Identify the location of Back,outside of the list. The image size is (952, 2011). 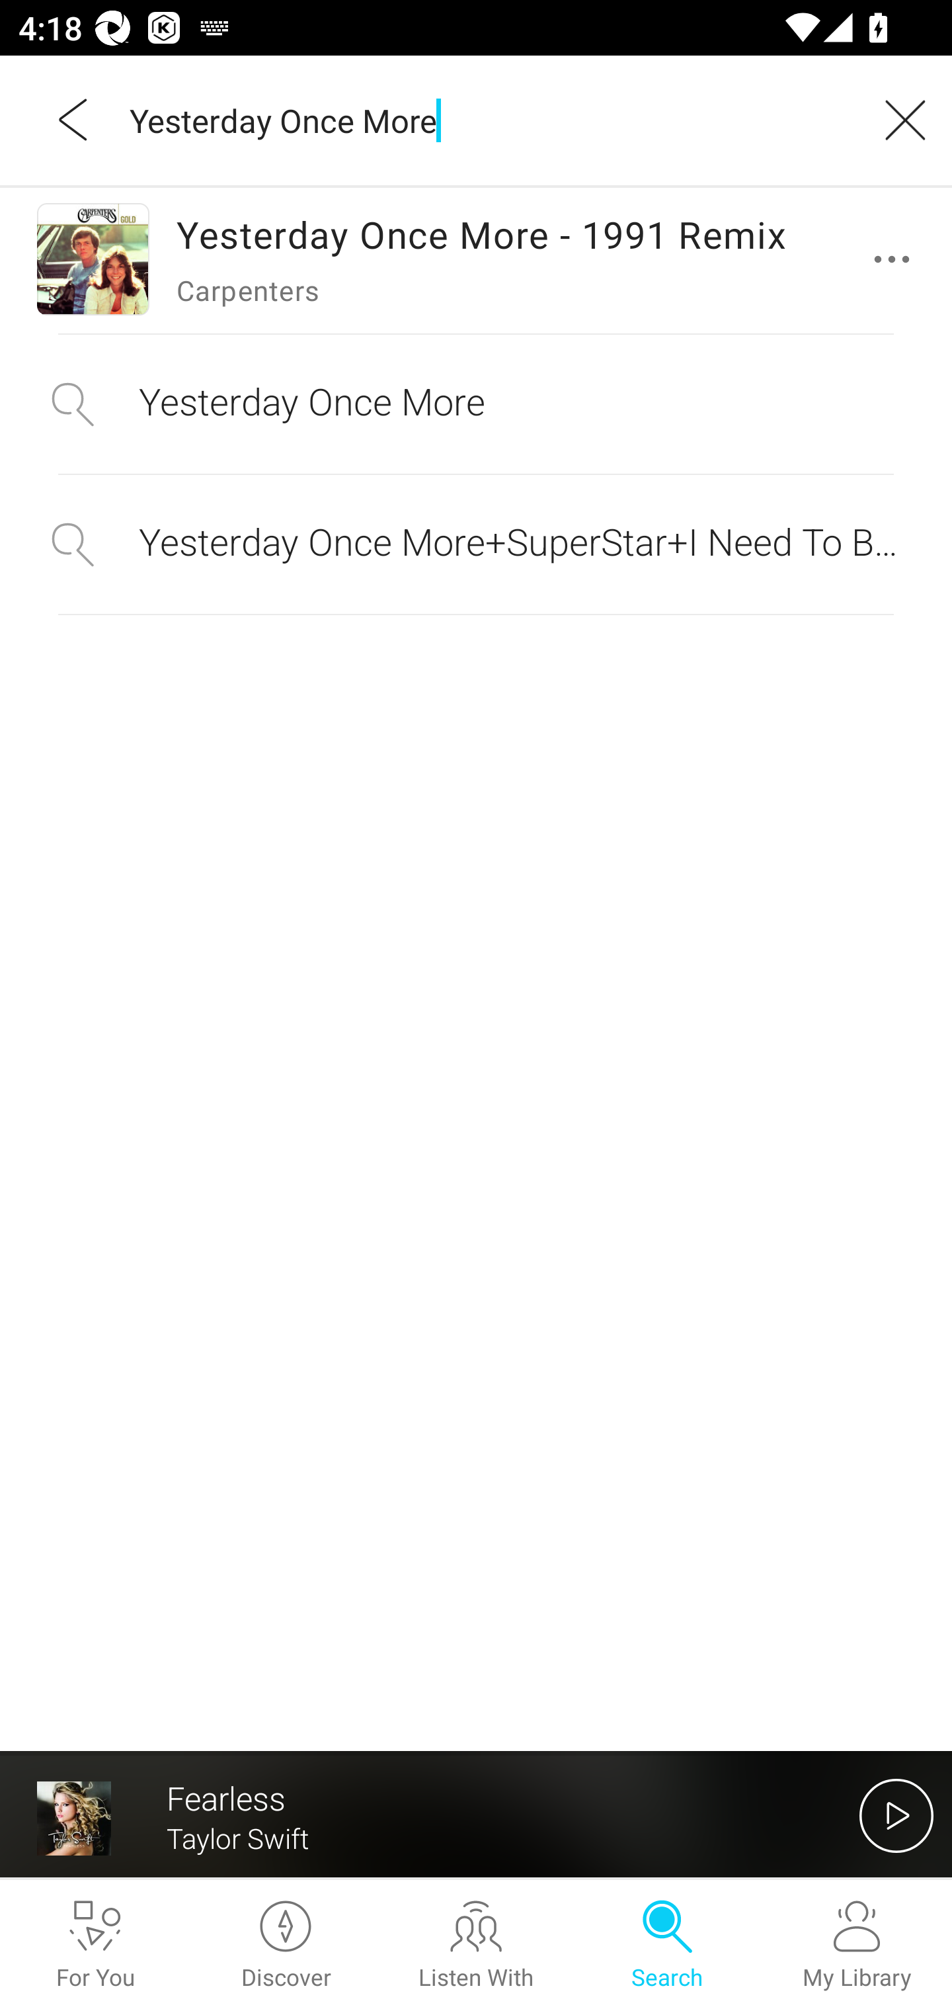
(74, 119).